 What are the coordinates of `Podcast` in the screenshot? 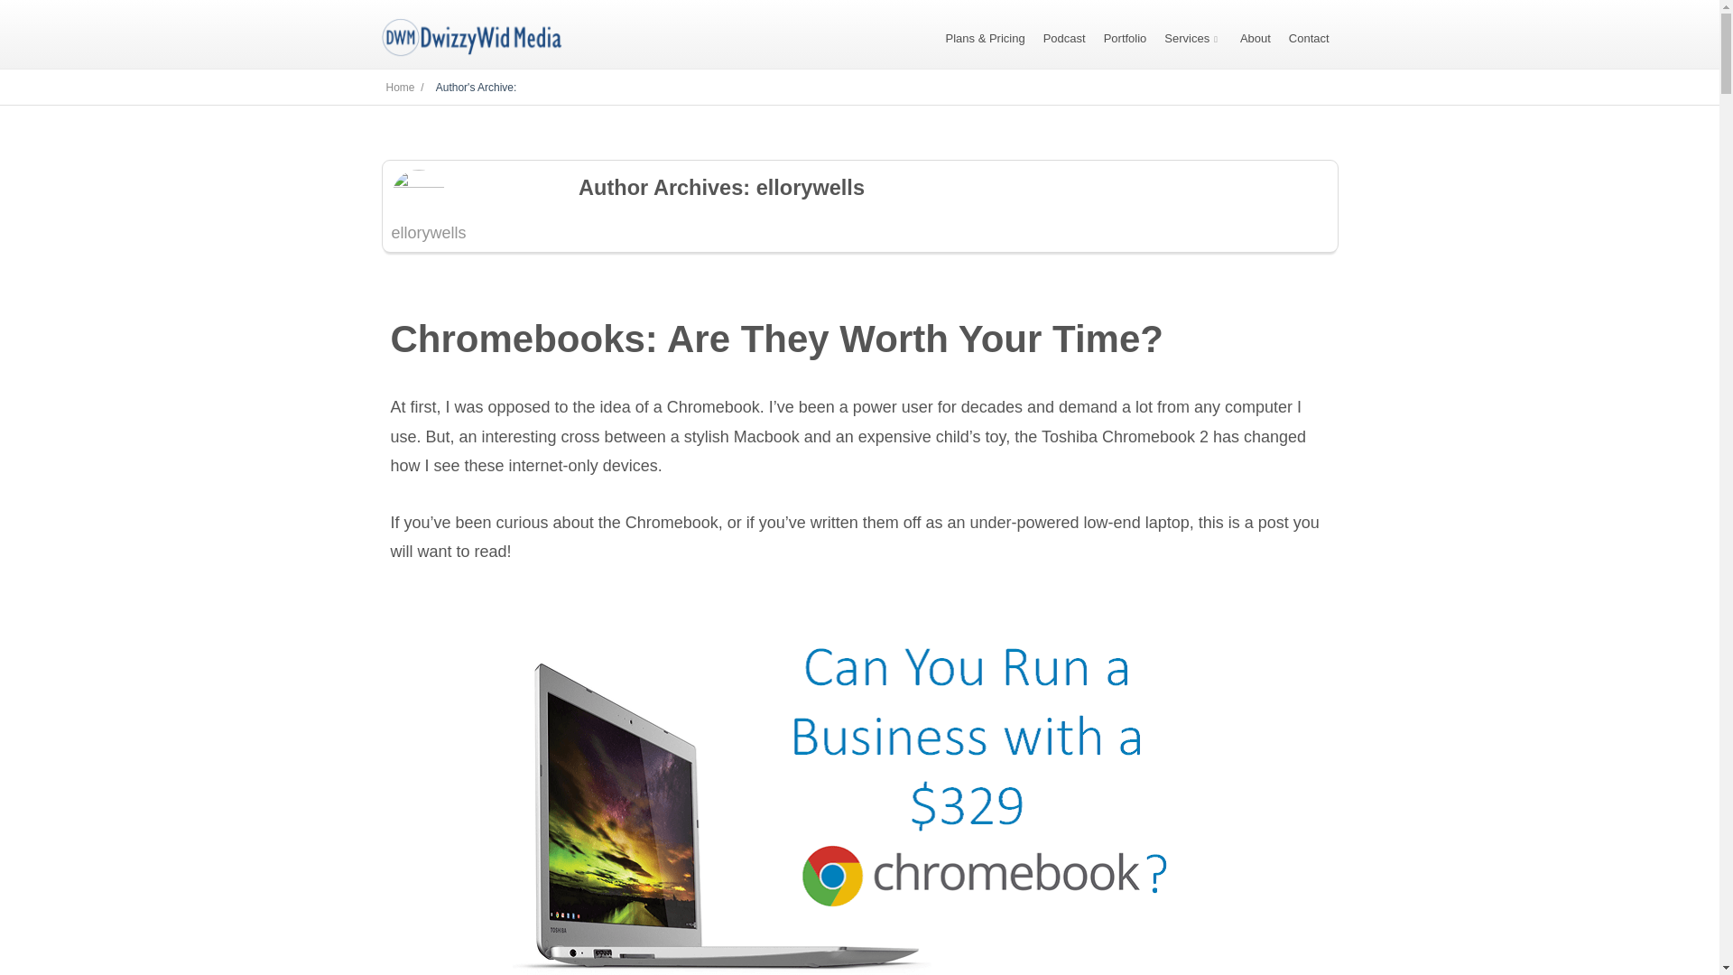 It's located at (1064, 38).